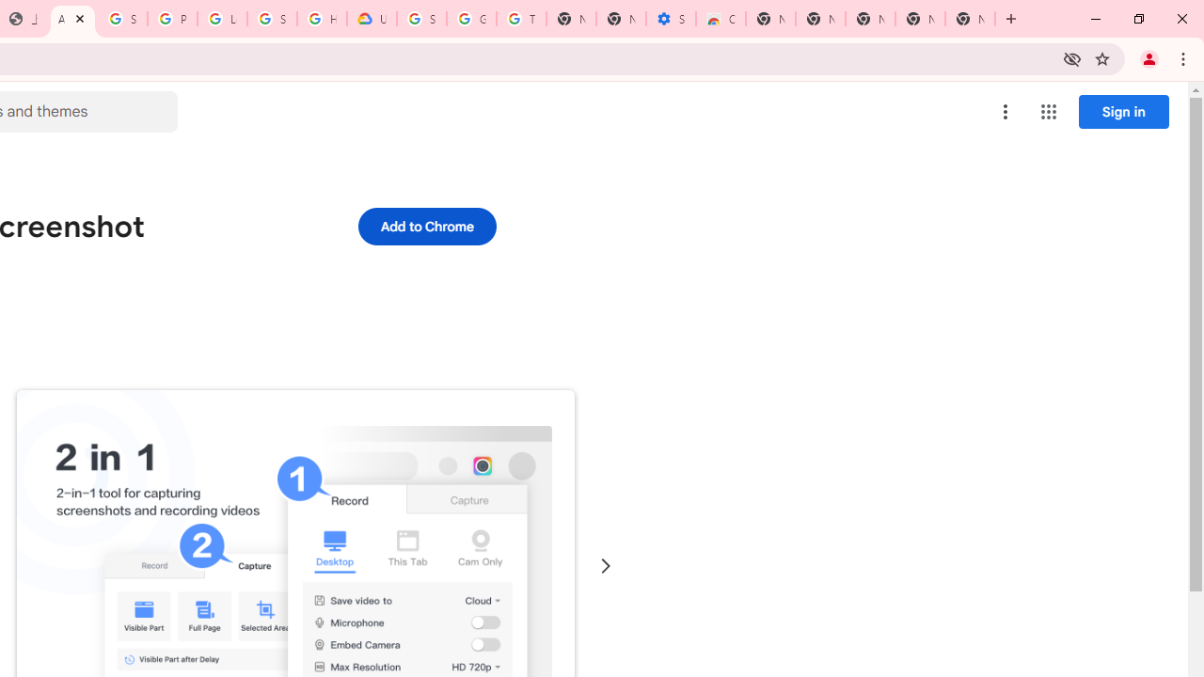 The height and width of the screenshot is (677, 1204). I want to click on Awesome Screen Recorder & Screenshot - Chrome Web Store, so click(72, 19).